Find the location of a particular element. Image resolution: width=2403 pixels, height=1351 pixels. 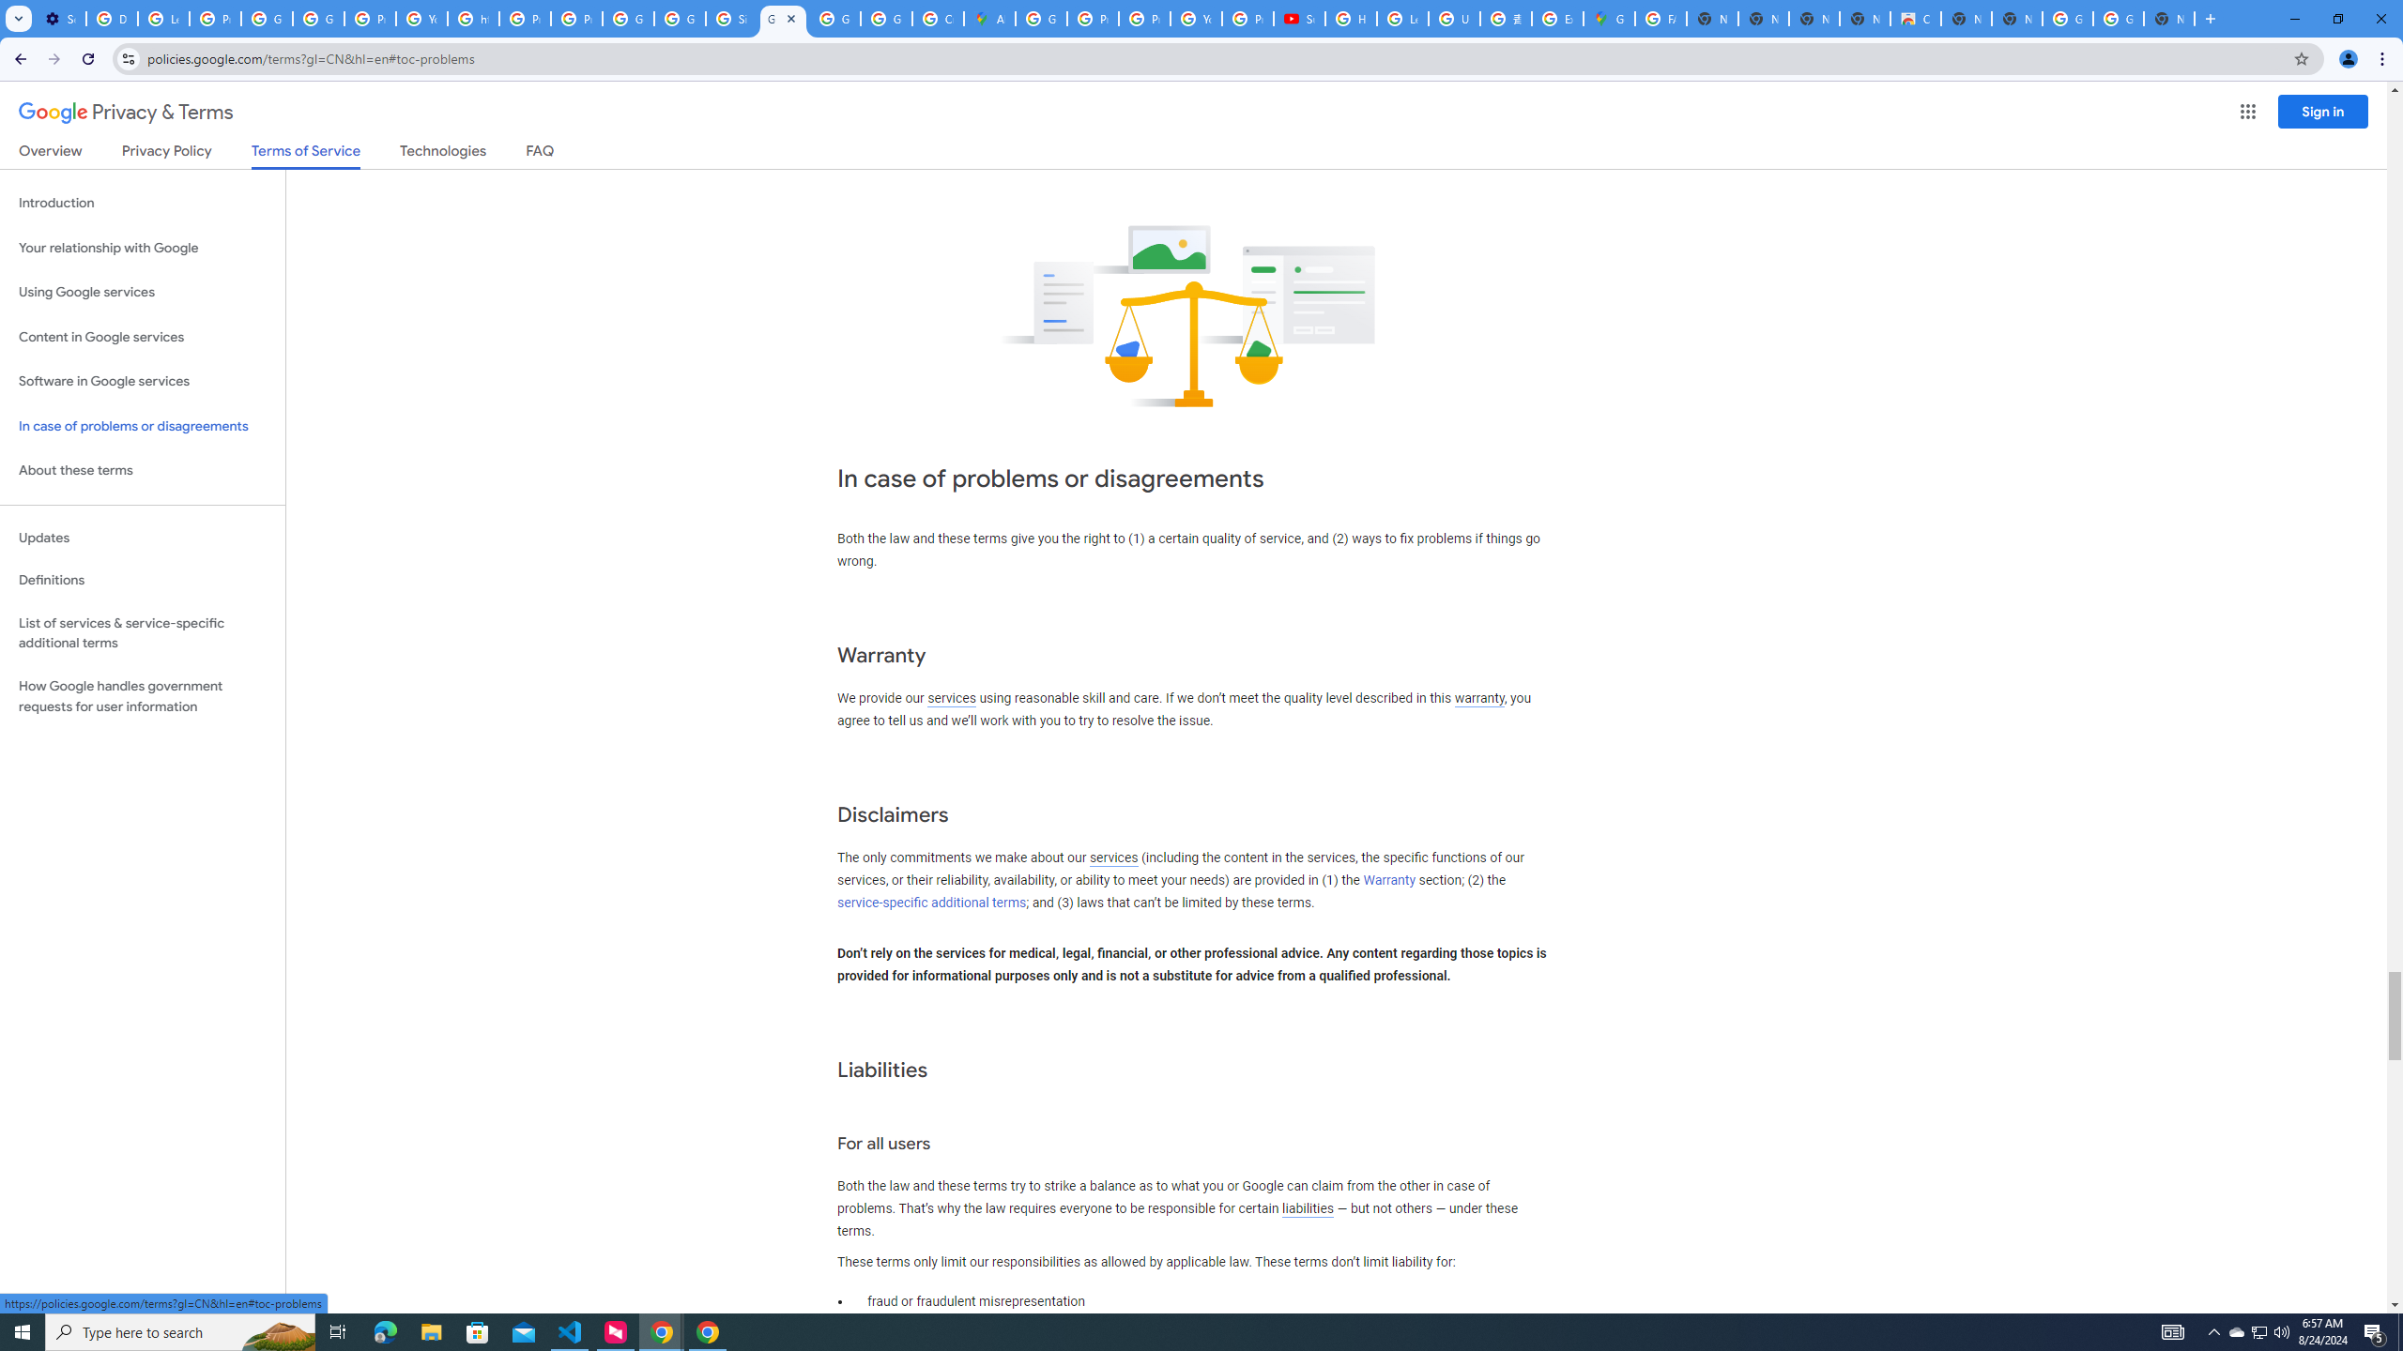

Forward is located at coordinates (54, 59).